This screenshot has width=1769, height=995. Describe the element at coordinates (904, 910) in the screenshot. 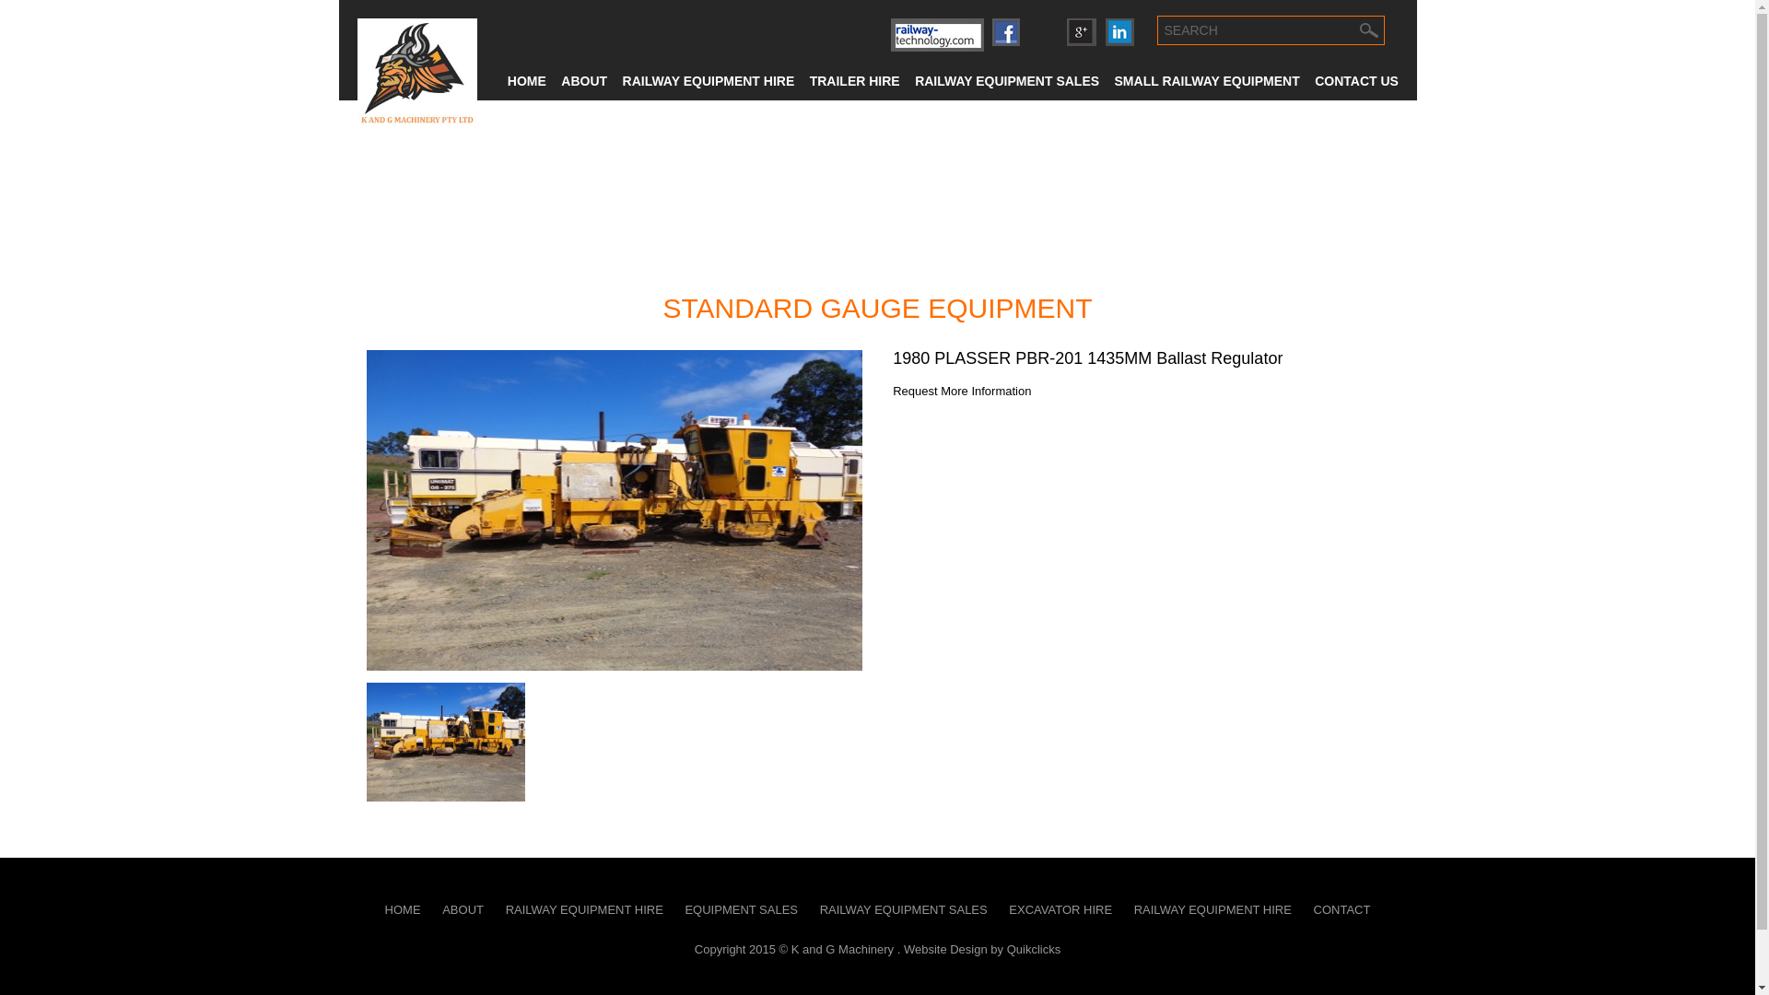

I see `RAILWAY EQUIPMENT SALES` at that location.